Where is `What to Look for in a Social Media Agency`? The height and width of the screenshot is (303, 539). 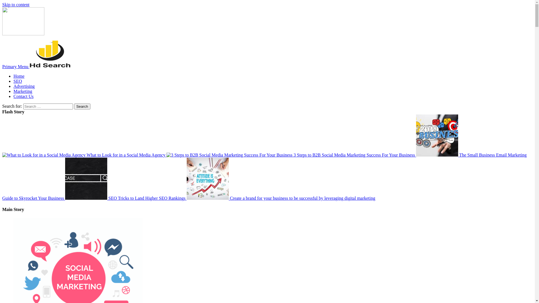
What to Look for in a Social Media Agency is located at coordinates (84, 155).